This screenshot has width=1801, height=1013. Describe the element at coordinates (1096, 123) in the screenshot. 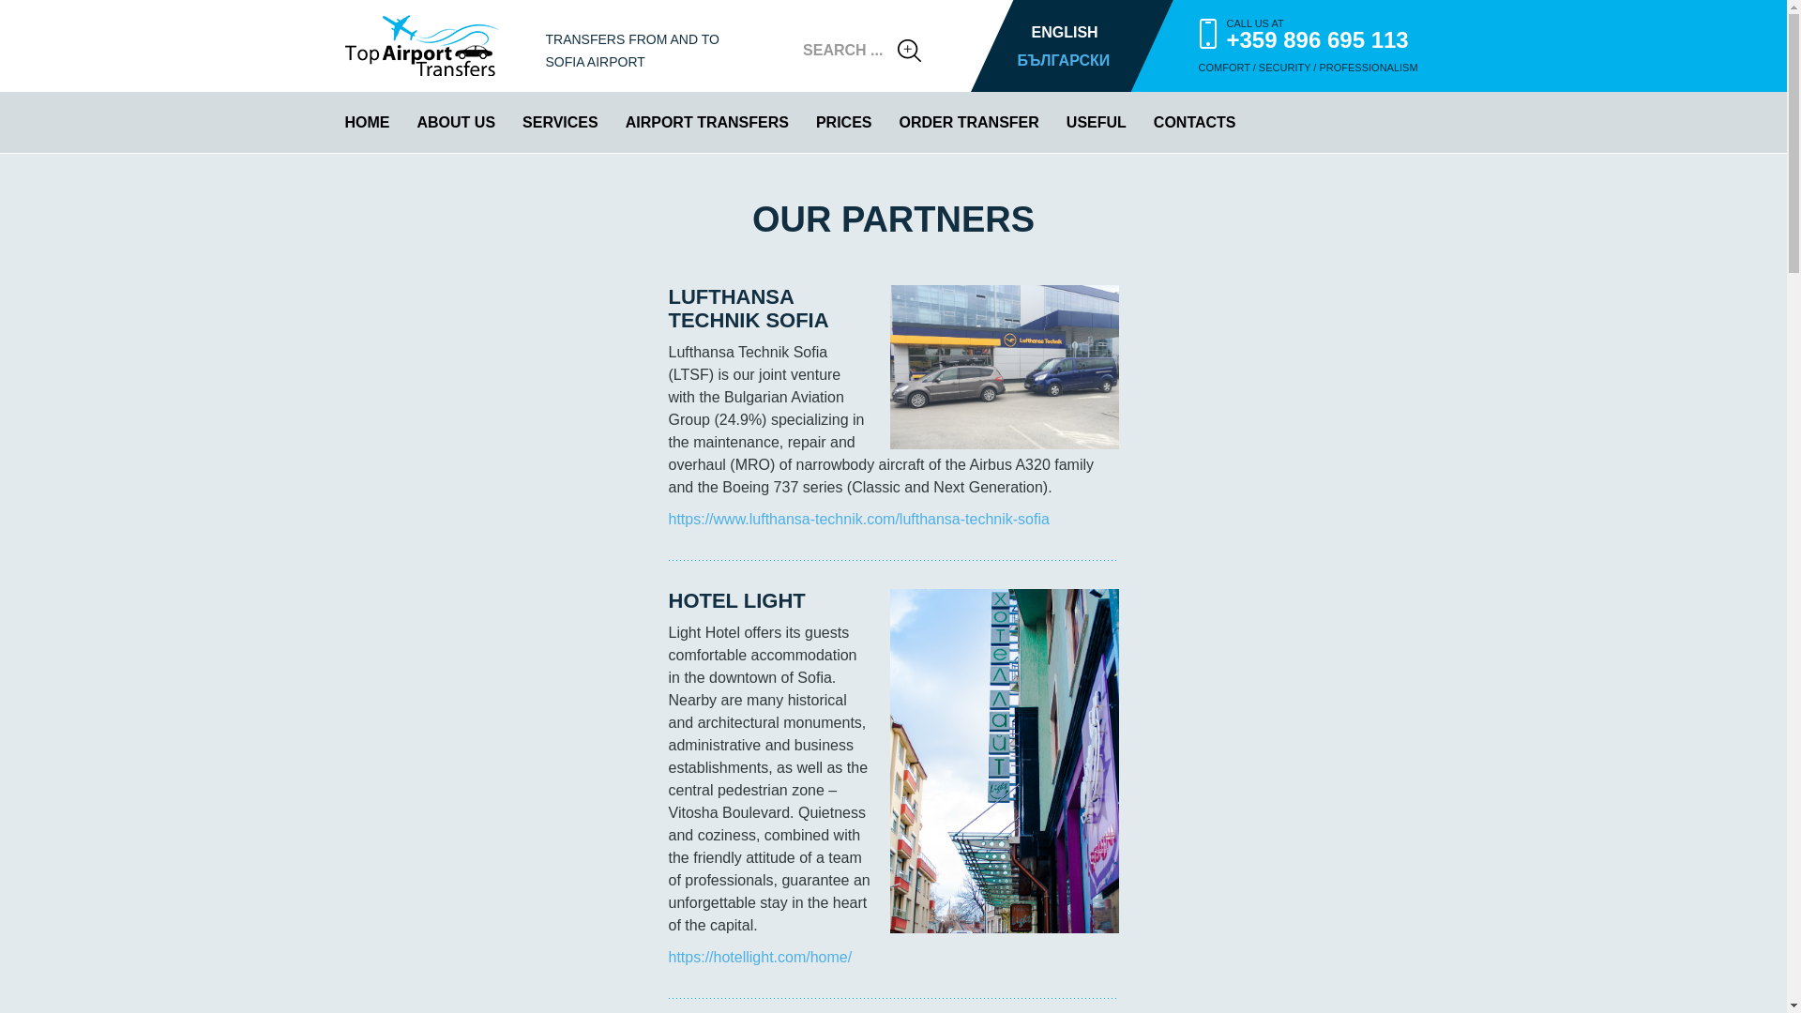

I see `USEFUL` at that location.